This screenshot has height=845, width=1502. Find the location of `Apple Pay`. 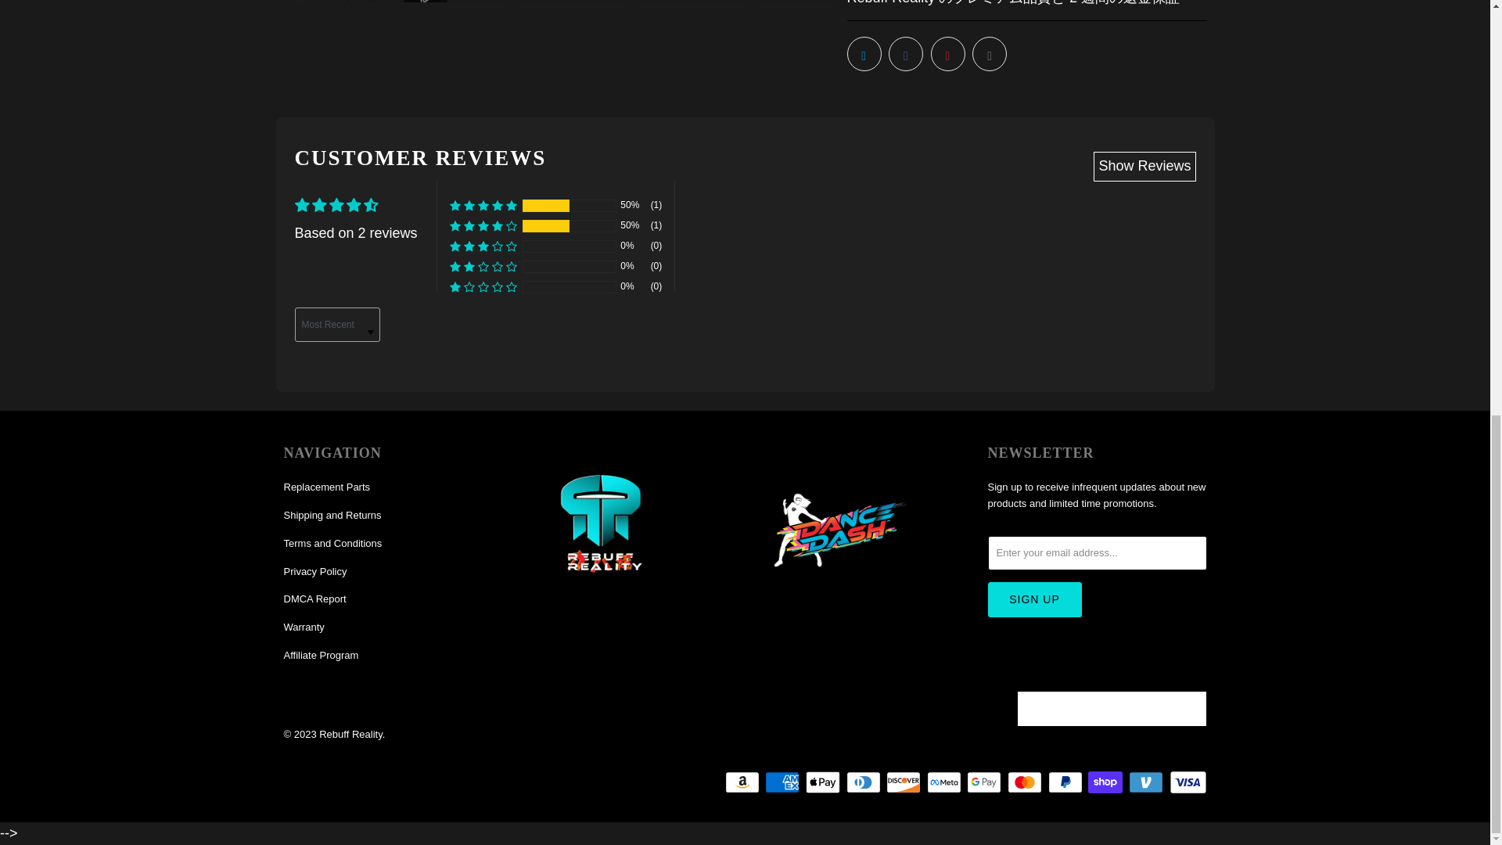

Apple Pay is located at coordinates (824, 781).